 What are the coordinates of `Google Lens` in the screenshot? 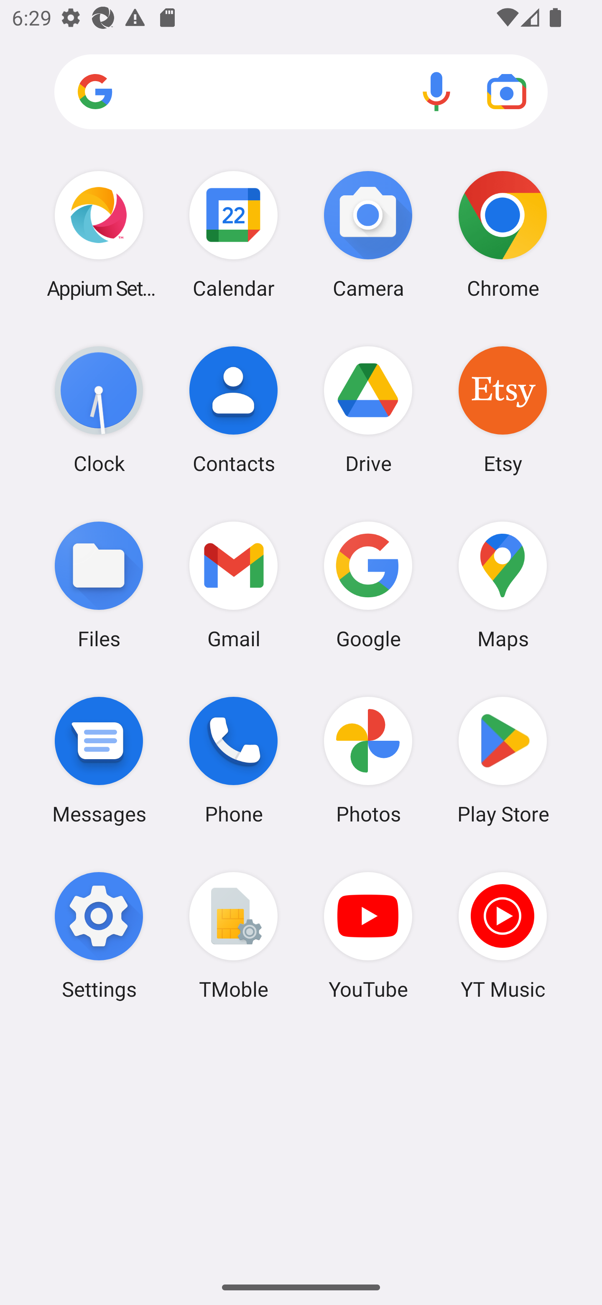 It's located at (507, 91).